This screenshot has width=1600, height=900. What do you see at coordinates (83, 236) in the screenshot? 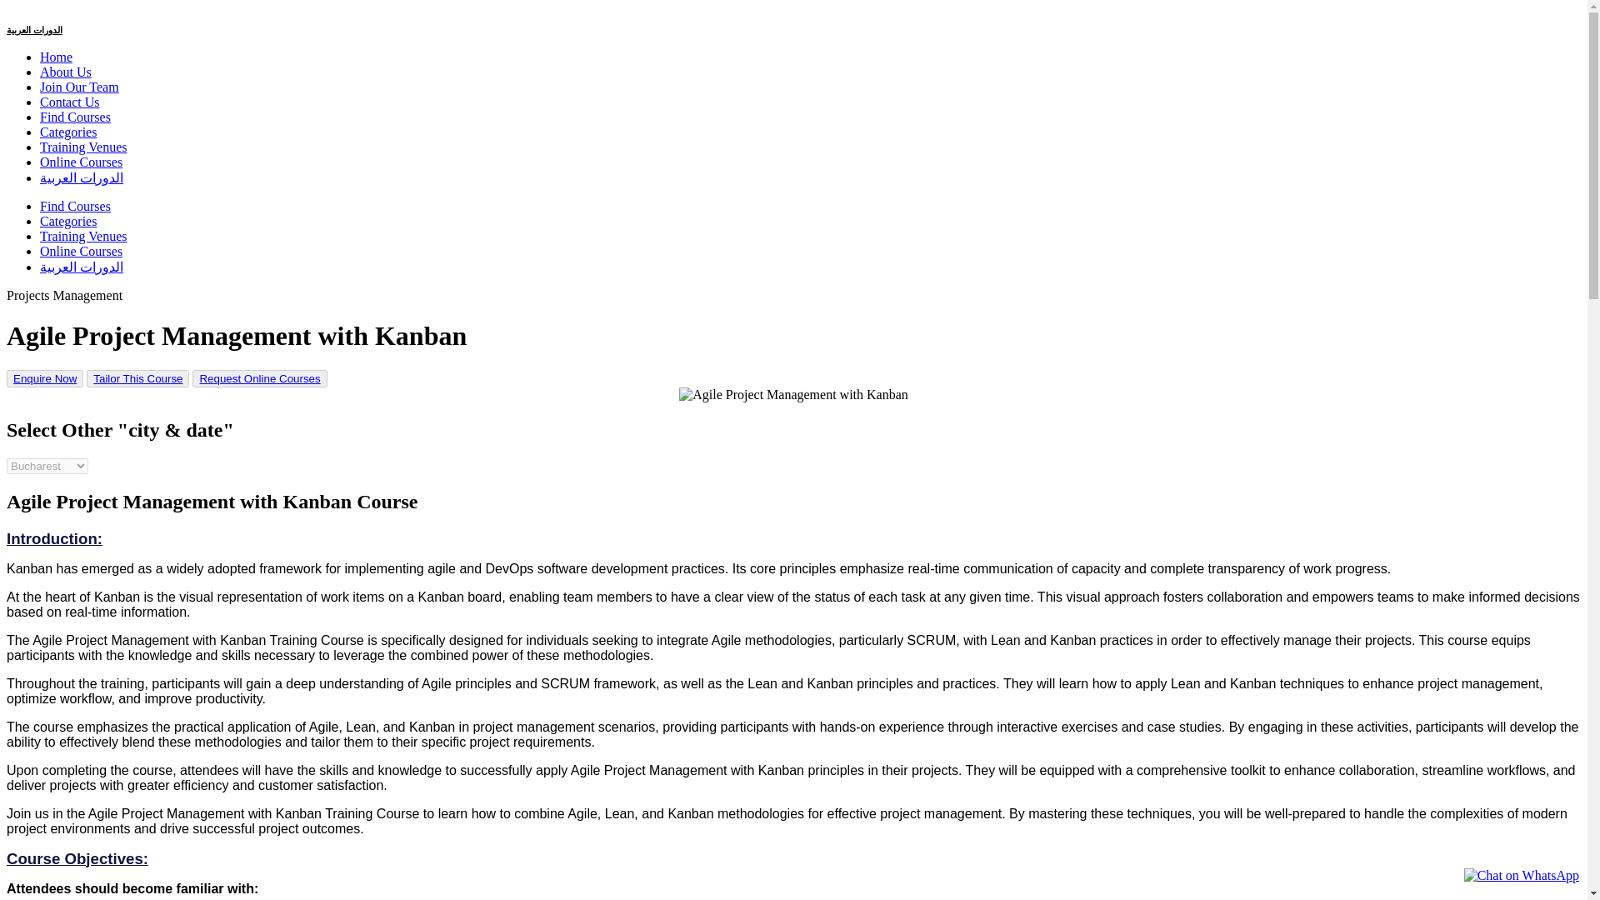
I see `Training Venues` at bounding box center [83, 236].